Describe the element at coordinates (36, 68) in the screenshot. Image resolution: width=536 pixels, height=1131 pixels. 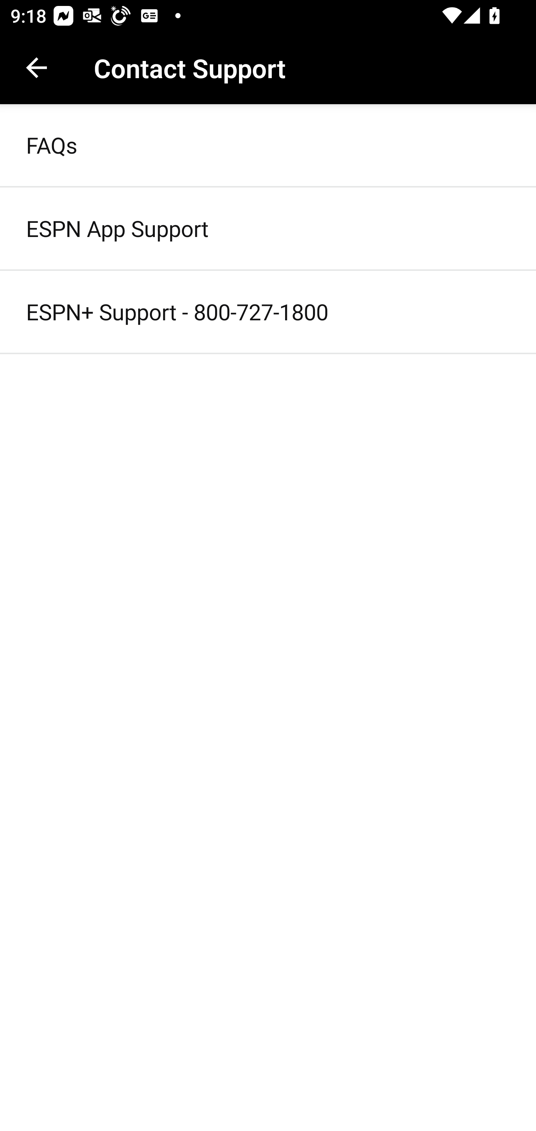
I see `back.button` at that location.